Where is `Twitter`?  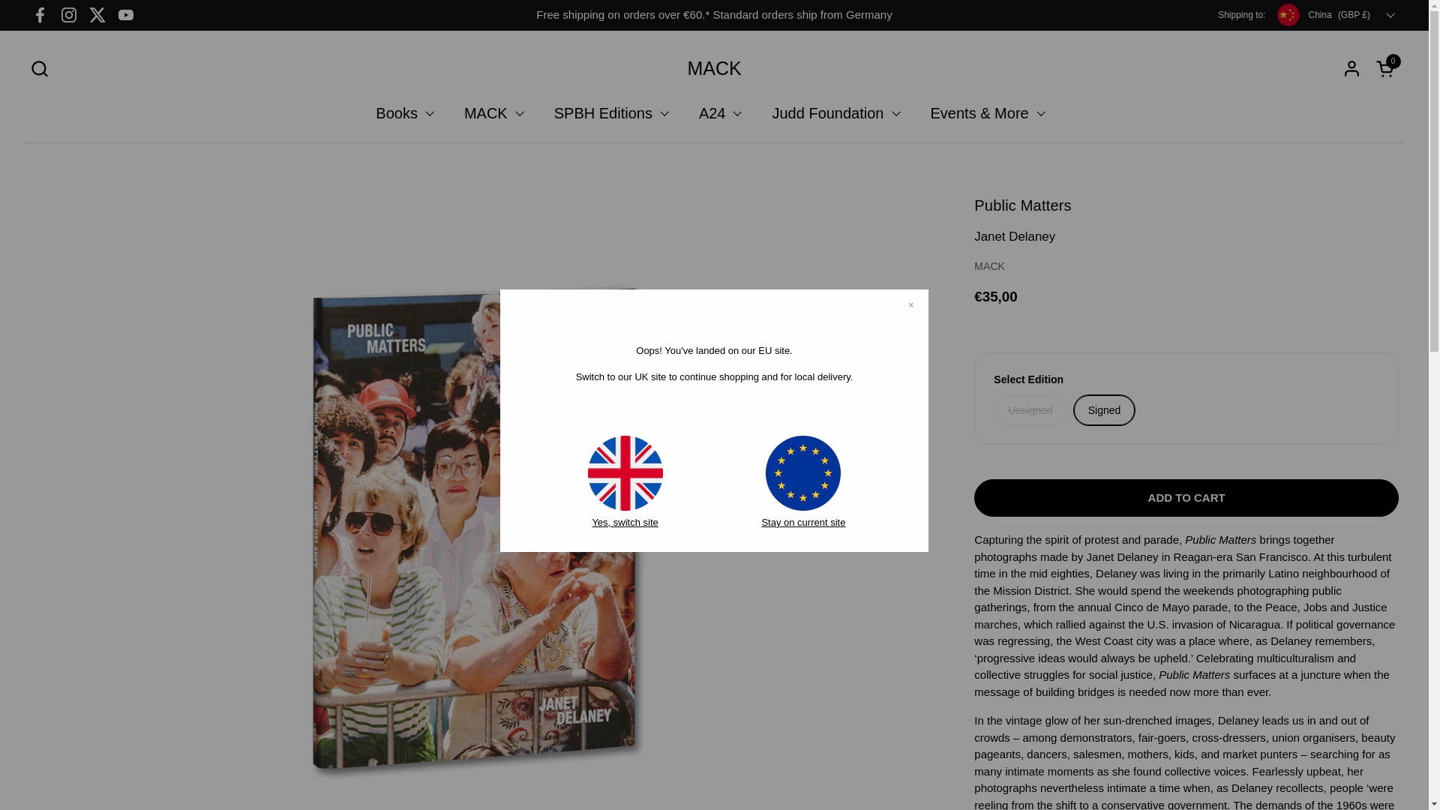
Twitter is located at coordinates (97, 15).